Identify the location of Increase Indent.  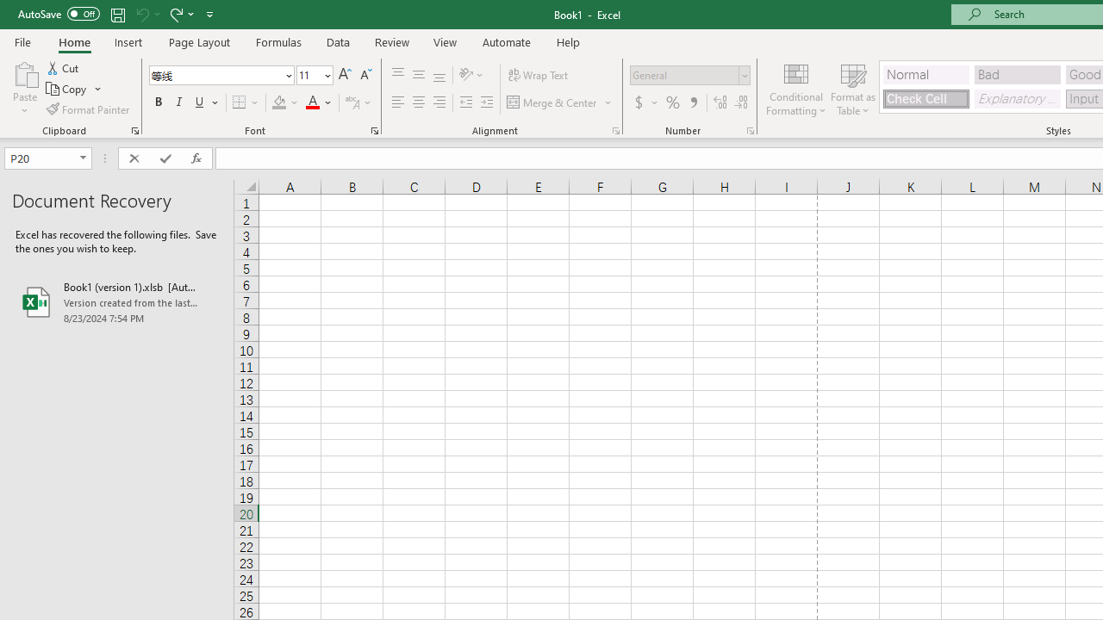
(487, 103).